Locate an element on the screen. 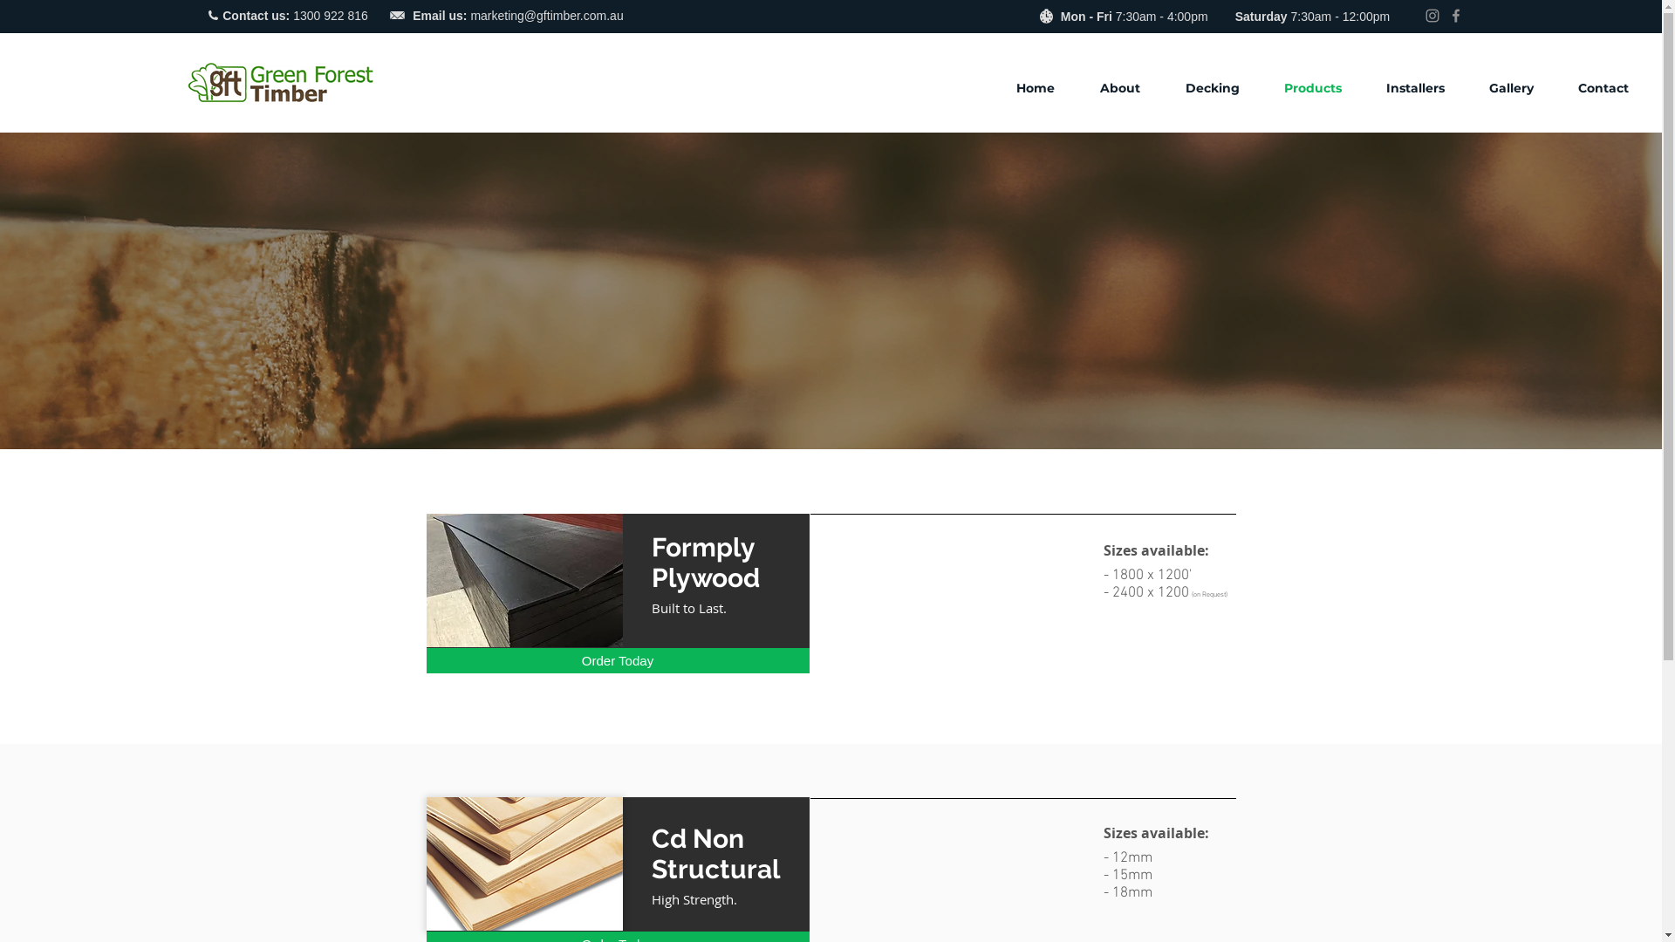 Image resolution: width=1675 pixels, height=942 pixels. Decking is located at coordinates (1221, 88).